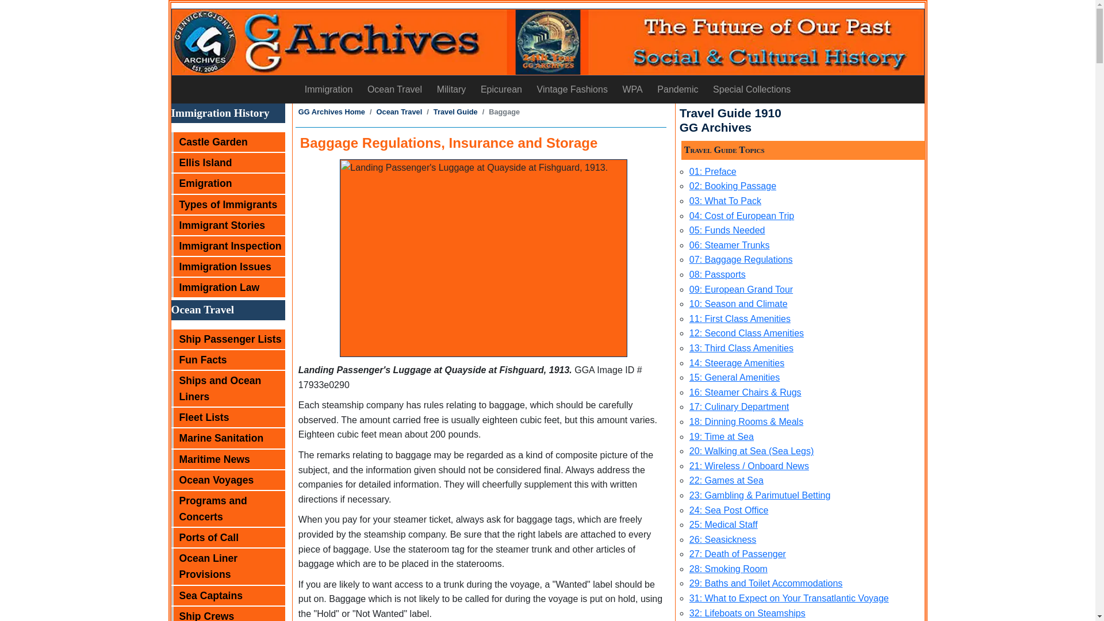 The image size is (1104, 621). Describe the element at coordinates (678, 90) in the screenshot. I see `The Influenza Pandemic of 1918-1919` at that location.